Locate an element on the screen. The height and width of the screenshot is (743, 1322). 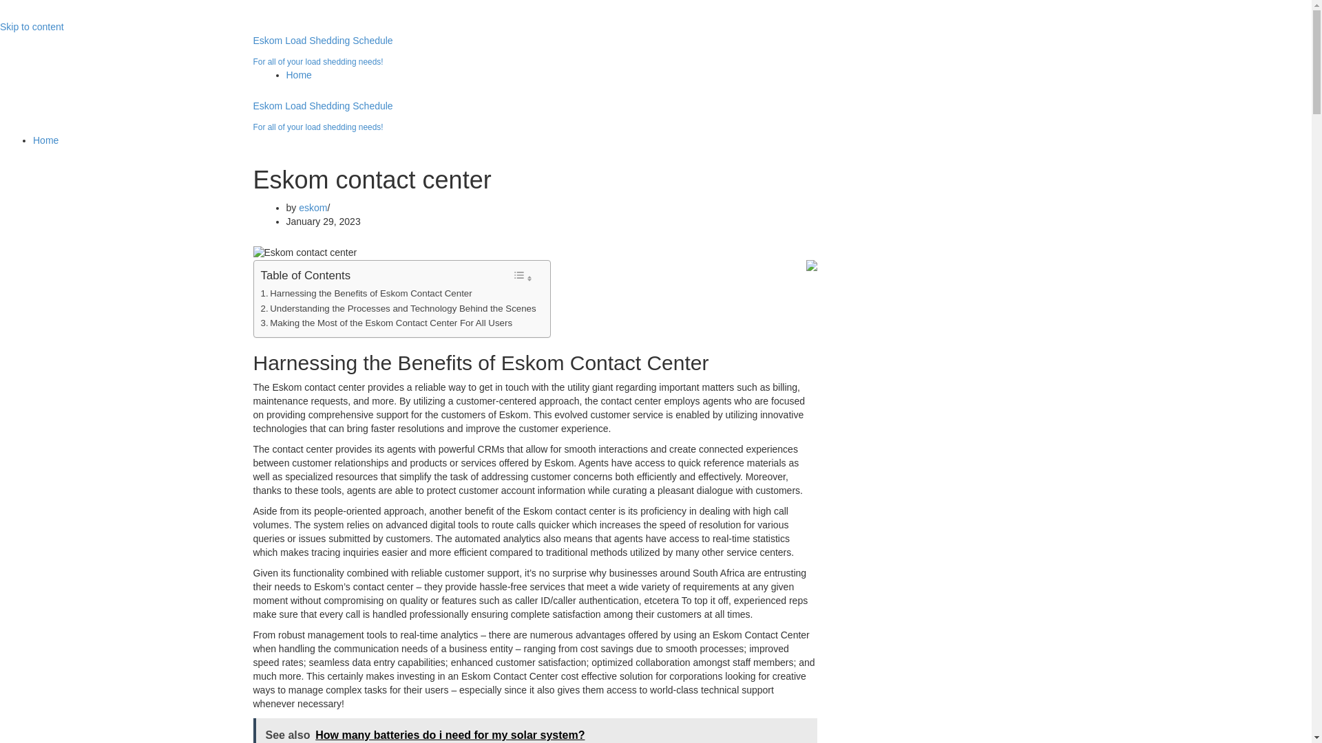
Harnessing the Benefits of Eskom Contact Center is located at coordinates (366, 293).